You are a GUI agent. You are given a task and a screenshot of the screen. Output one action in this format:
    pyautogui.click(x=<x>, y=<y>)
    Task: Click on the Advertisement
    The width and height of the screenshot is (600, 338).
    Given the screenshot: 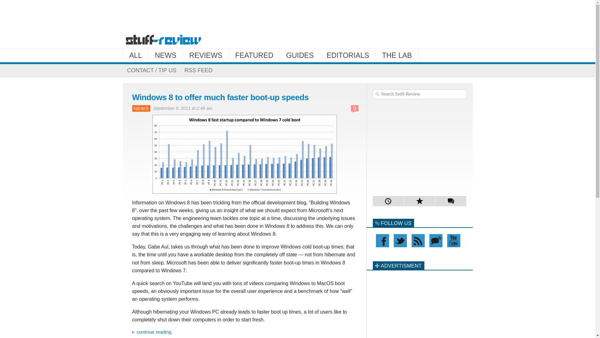 What is the action you would take?
    pyautogui.click(x=297, y=15)
    